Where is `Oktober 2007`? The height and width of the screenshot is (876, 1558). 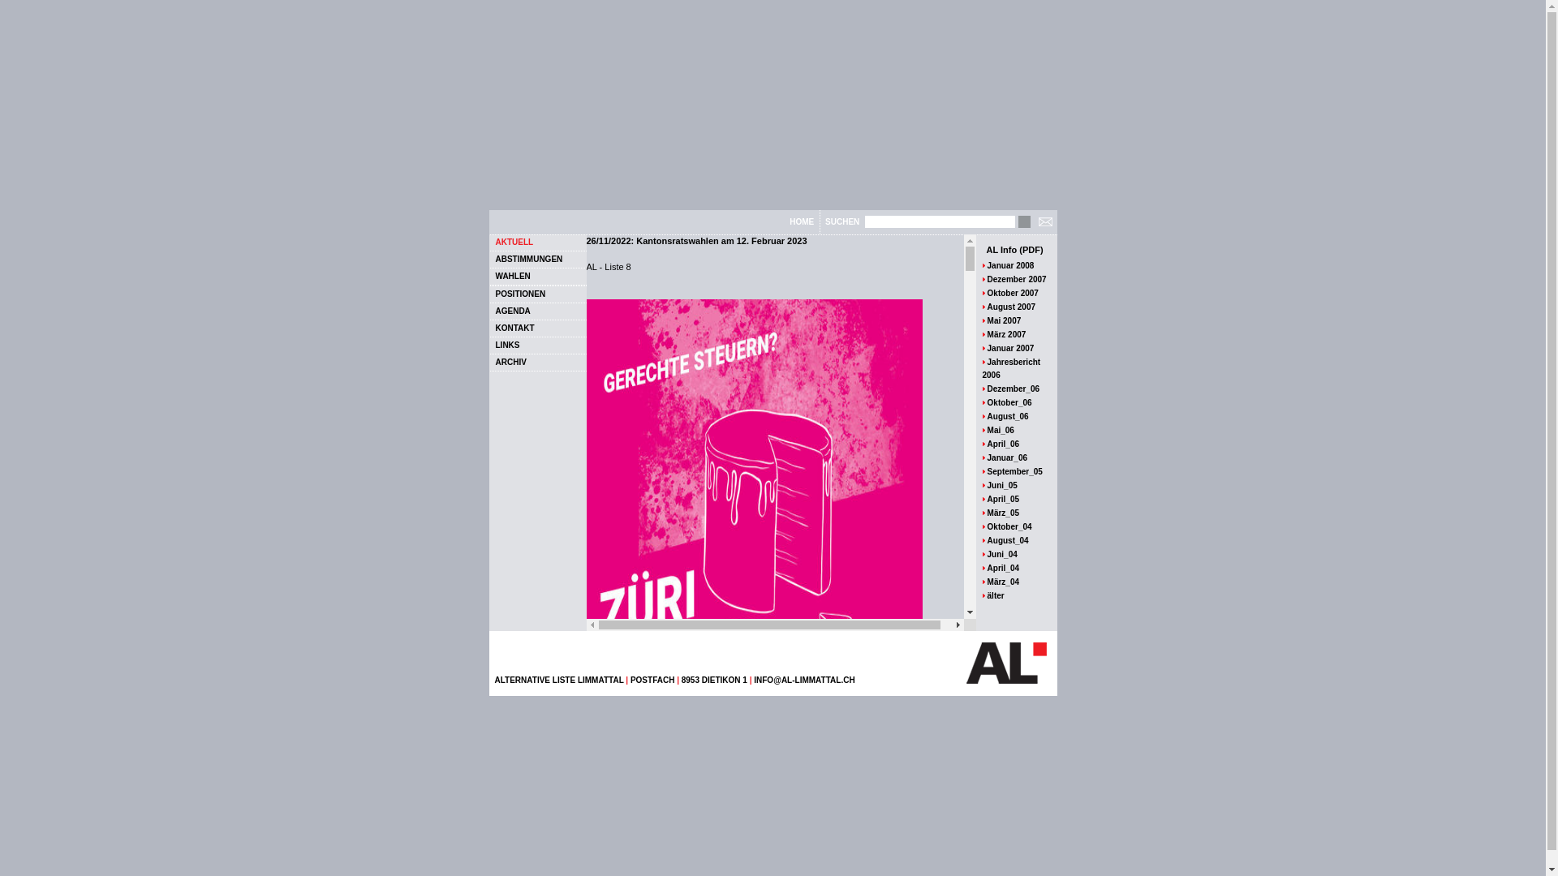
Oktober 2007 is located at coordinates (1013, 294).